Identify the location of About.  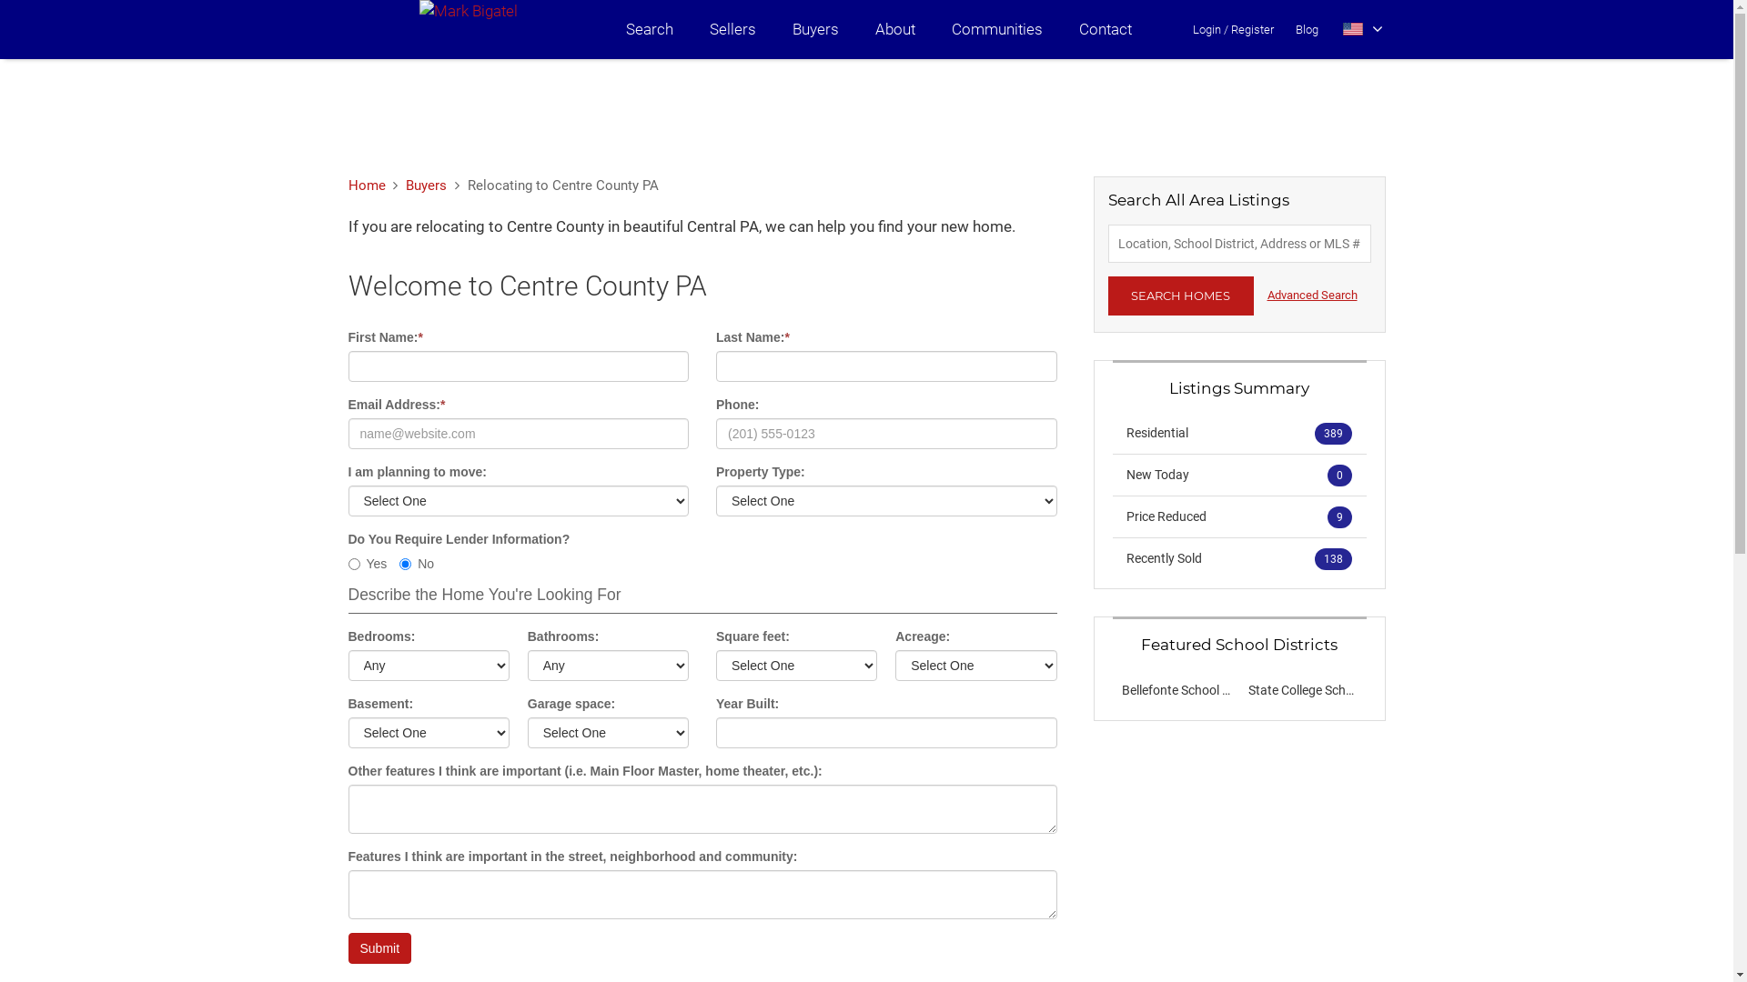
(895, 29).